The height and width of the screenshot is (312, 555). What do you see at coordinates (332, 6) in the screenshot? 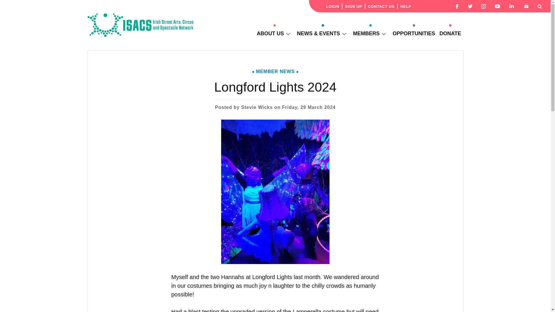
I see `LOGIN` at bounding box center [332, 6].